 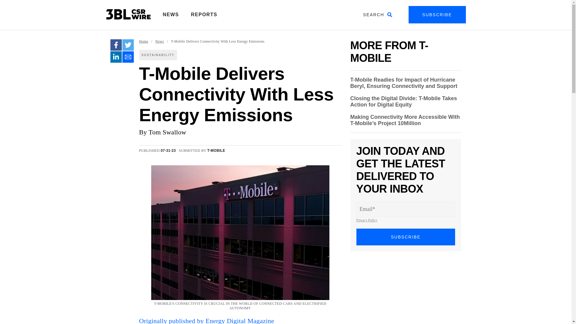 I want to click on SUSTAINABILITY, so click(x=158, y=55).